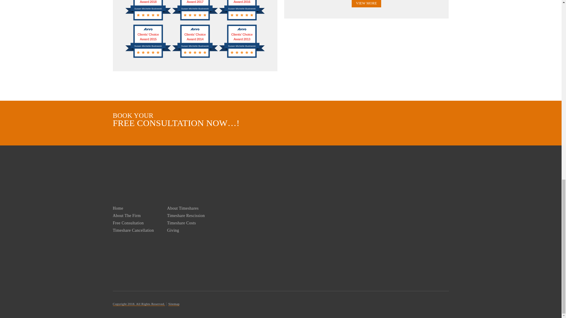  I want to click on Timeshare Costs, so click(181, 223).